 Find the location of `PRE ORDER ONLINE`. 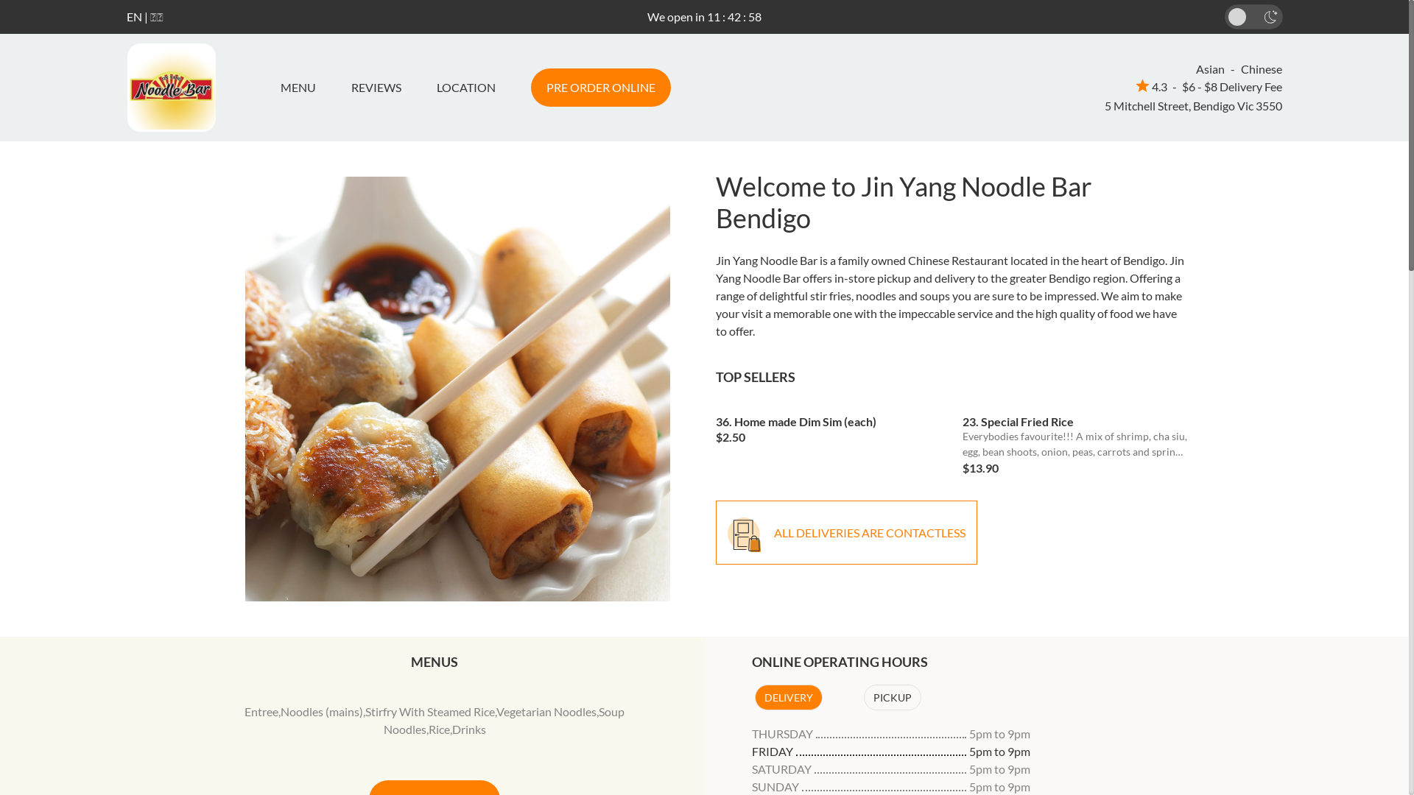

PRE ORDER ONLINE is located at coordinates (600, 88).